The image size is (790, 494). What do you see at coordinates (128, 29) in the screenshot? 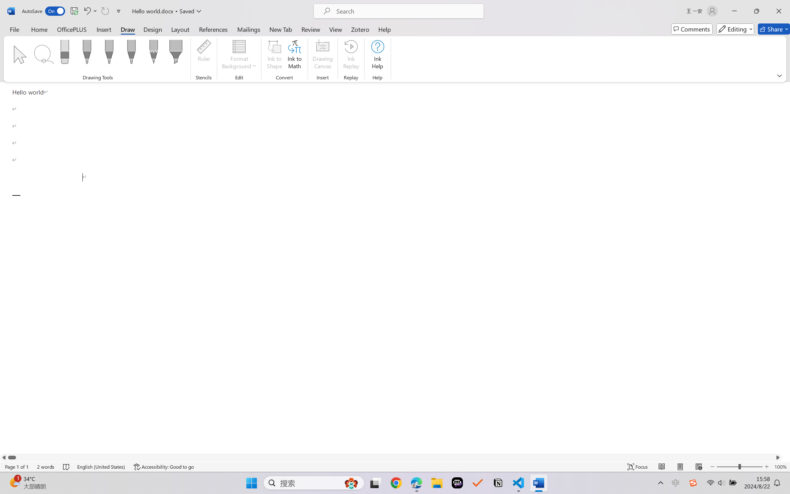
I see `Draw` at bounding box center [128, 29].